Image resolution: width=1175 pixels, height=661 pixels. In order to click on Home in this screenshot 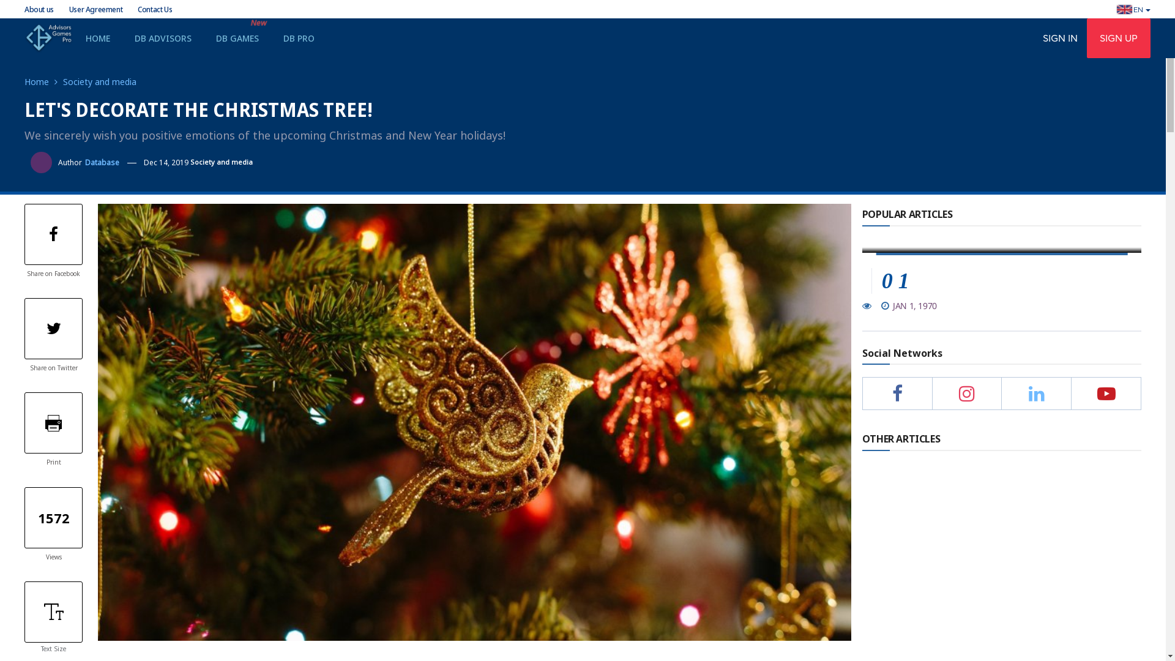, I will do `click(41, 82)`.